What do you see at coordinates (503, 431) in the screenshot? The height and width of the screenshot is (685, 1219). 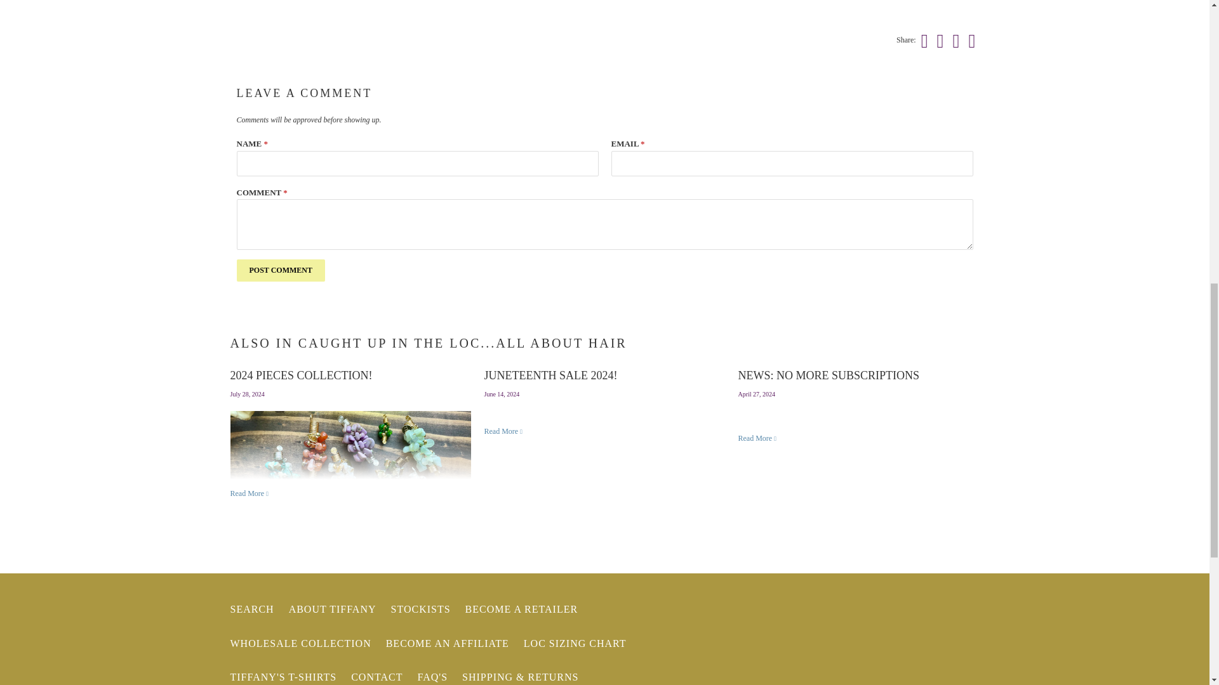 I see `JUNETEENTH SALE 2024!` at bounding box center [503, 431].